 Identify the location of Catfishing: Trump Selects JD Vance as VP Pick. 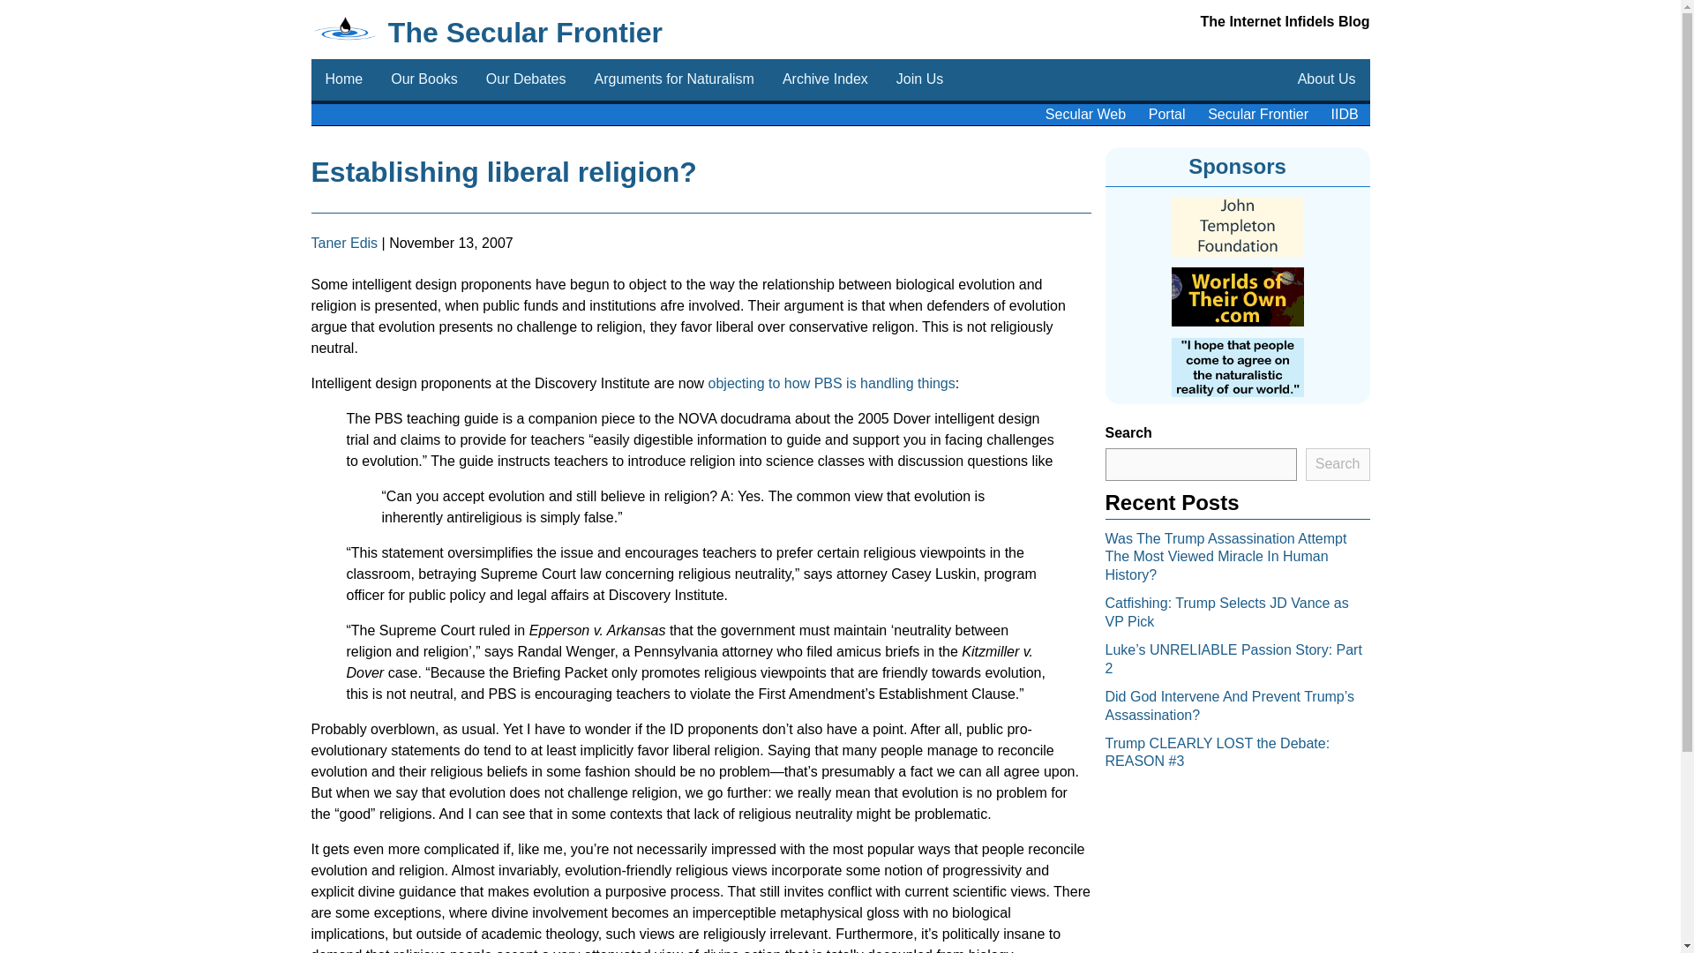
(1226, 612).